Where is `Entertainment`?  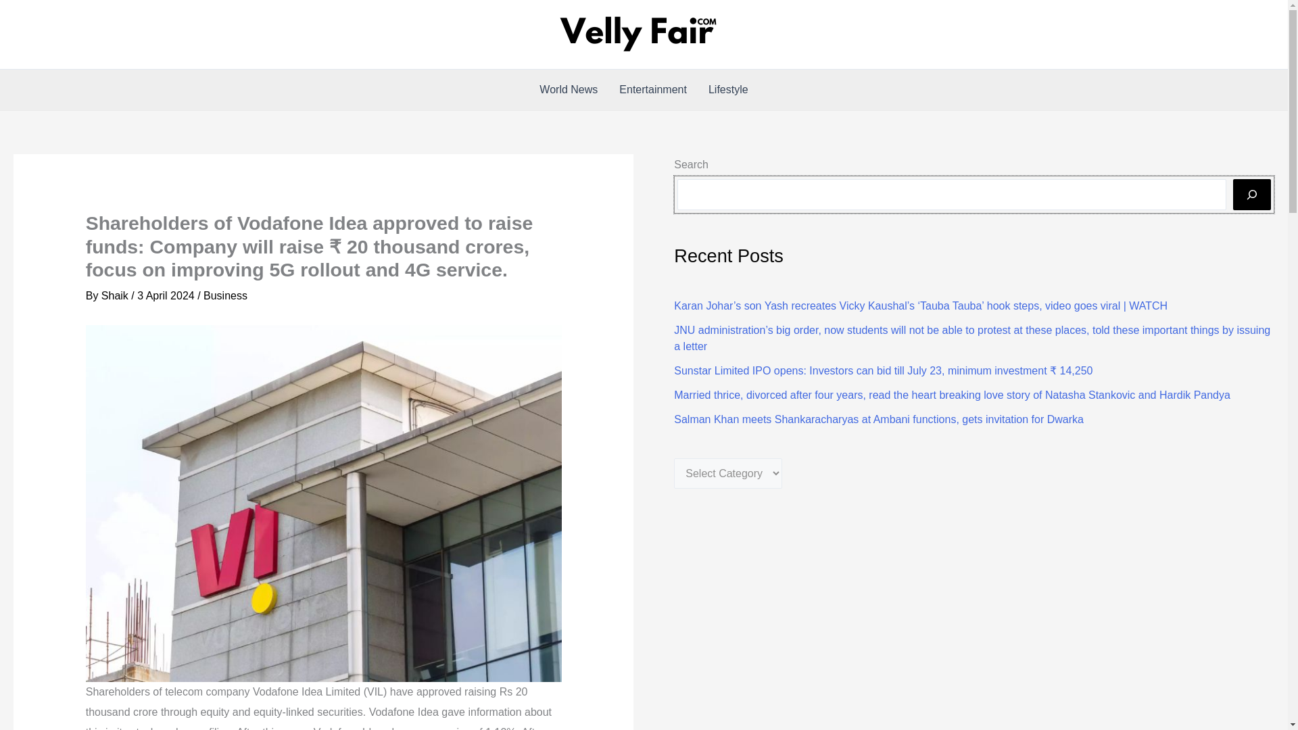
Entertainment is located at coordinates (653, 89).